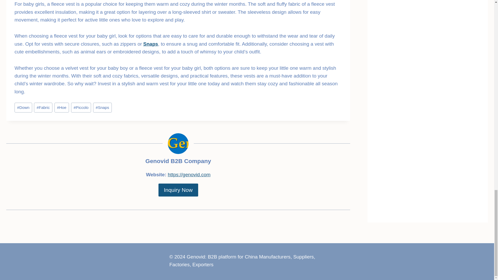 This screenshot has height=280, width=498. Describe the element at coordinates (150, 44) in the screenshot. I see `Snaps` at that location.